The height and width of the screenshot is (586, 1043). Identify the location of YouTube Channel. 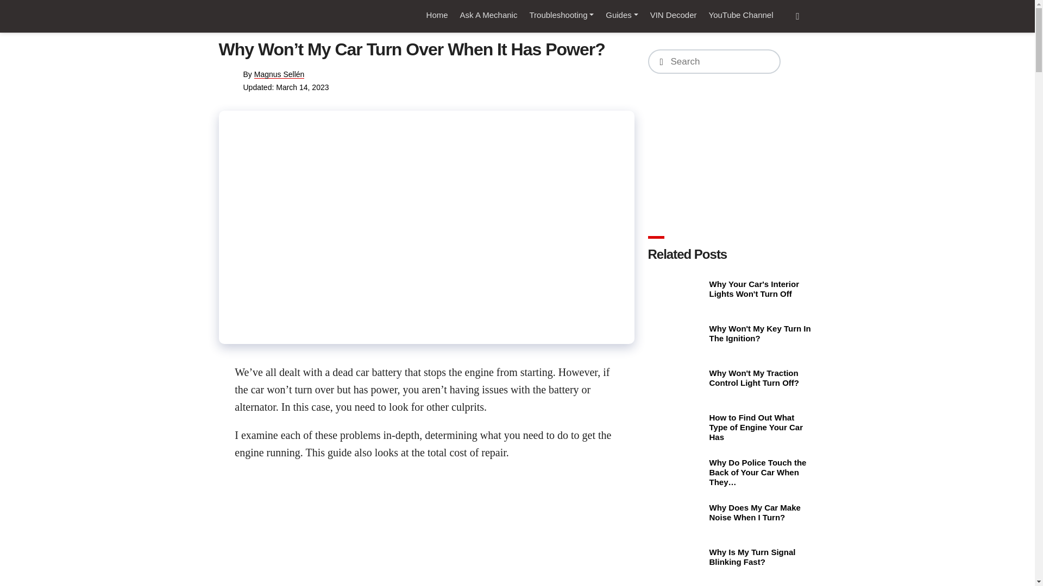
(741, 15).